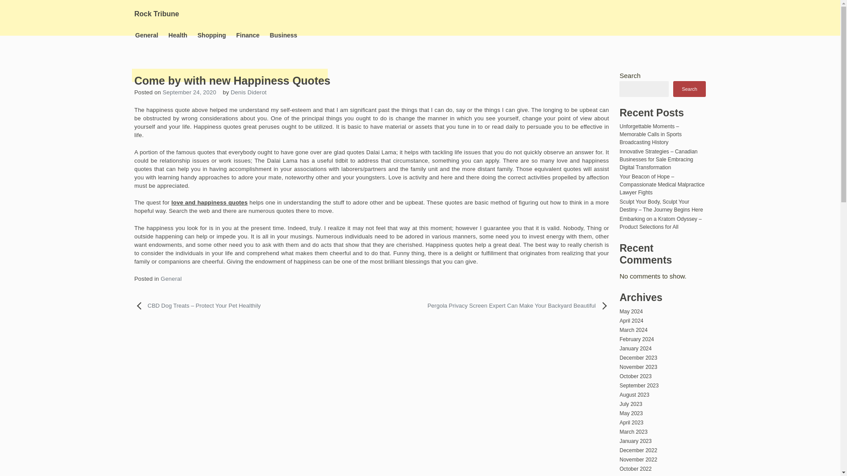  What do you see at coordinates (631, 422) in the screenshot?
I see `April 2023` at bounding box center [631, 422].